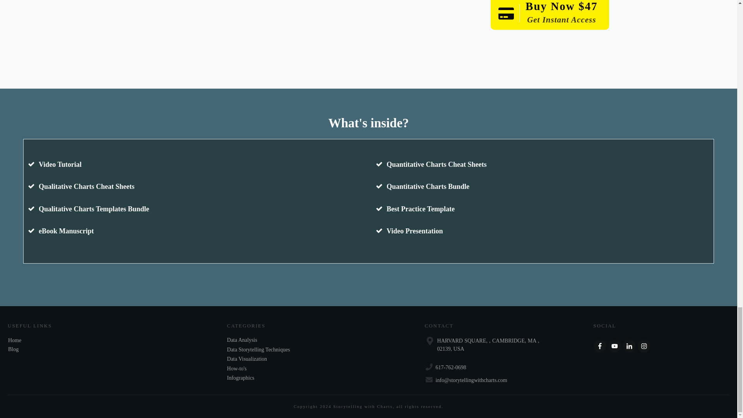 The height and width of the screenshot is (418, 743). I want to click on mockup borislav, so click(259, 40).